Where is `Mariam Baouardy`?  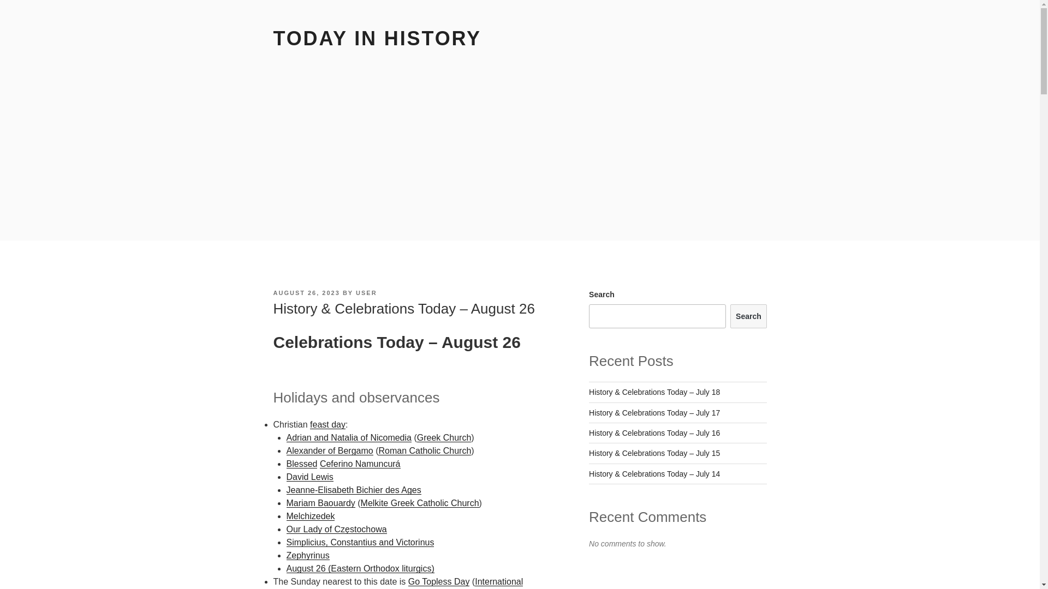
Mariam Baouardy is located at coordinates (320, 503).